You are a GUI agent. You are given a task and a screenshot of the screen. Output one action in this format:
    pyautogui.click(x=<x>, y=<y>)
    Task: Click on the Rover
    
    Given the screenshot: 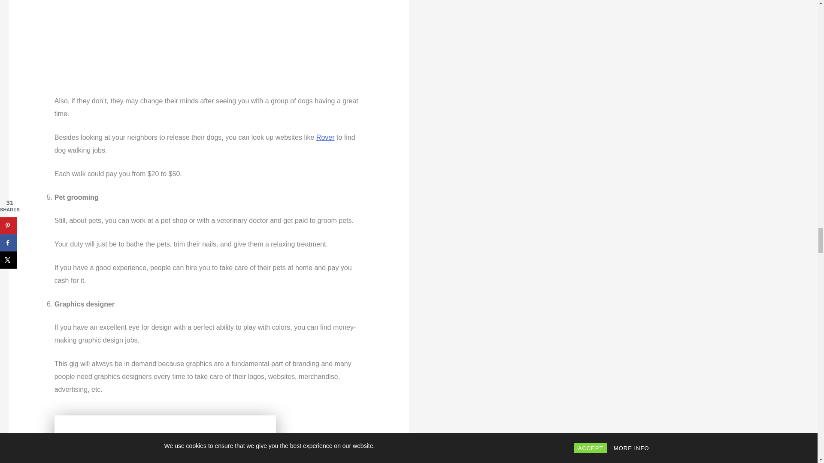 What is the action you would take?
    pyautogui.click(x=325, y=137)
    